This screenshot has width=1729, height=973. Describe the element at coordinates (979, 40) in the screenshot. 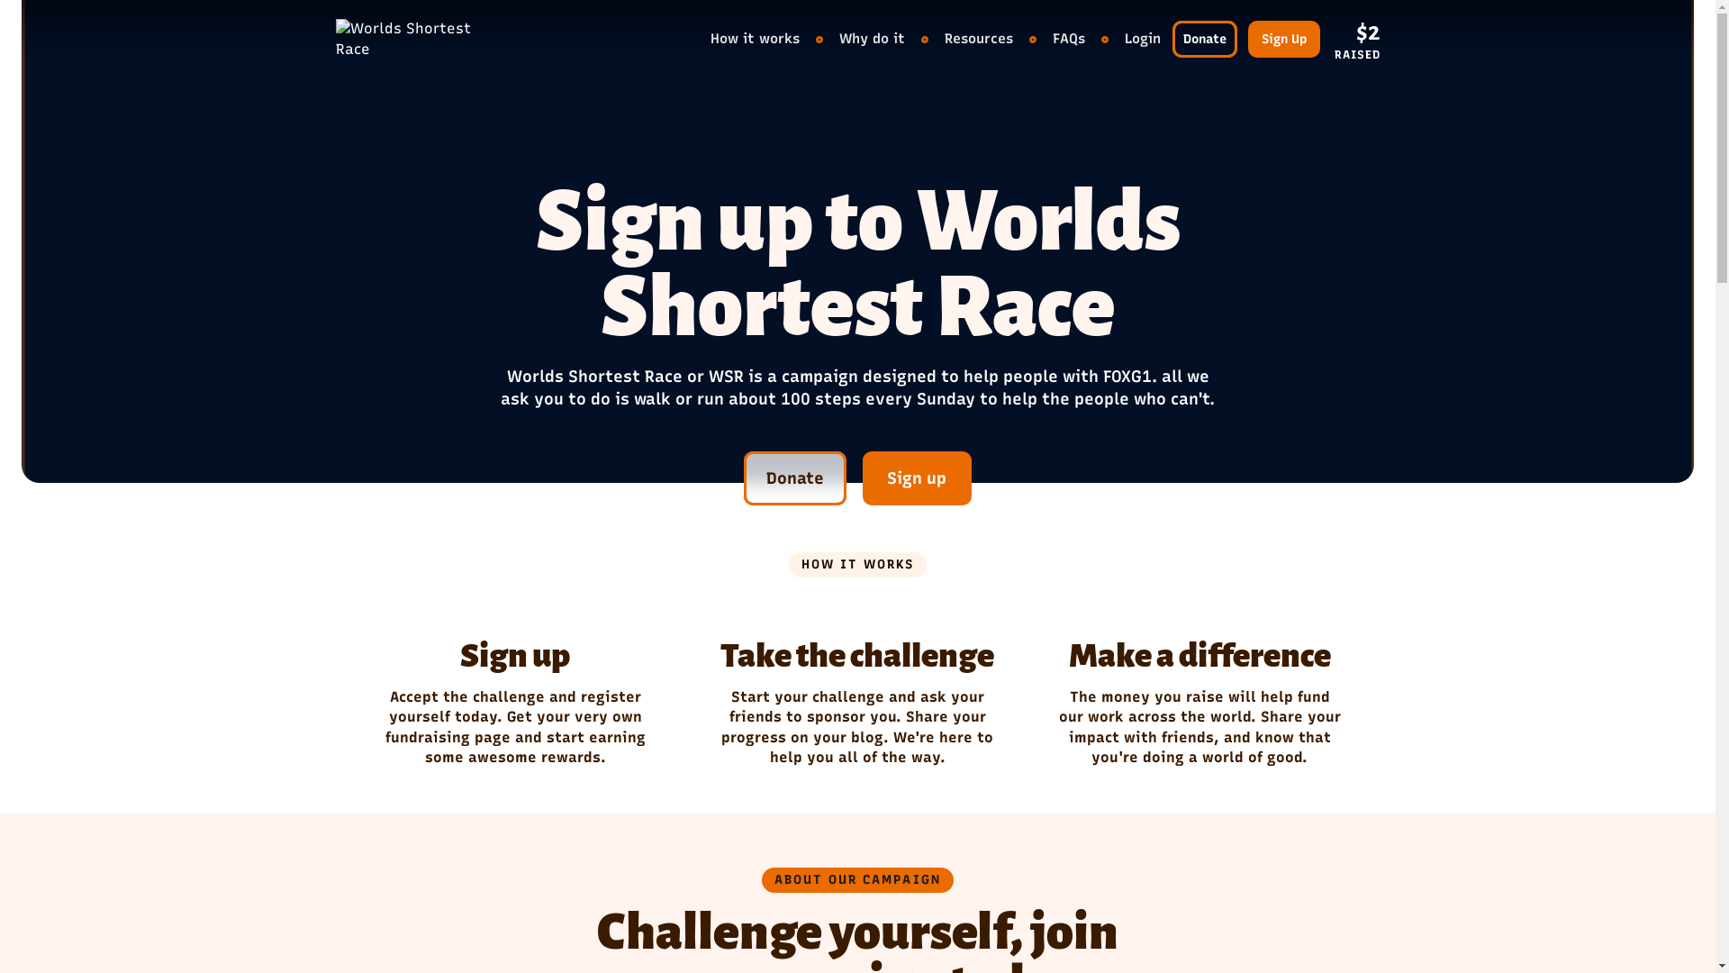

I see `Resources` at that location.